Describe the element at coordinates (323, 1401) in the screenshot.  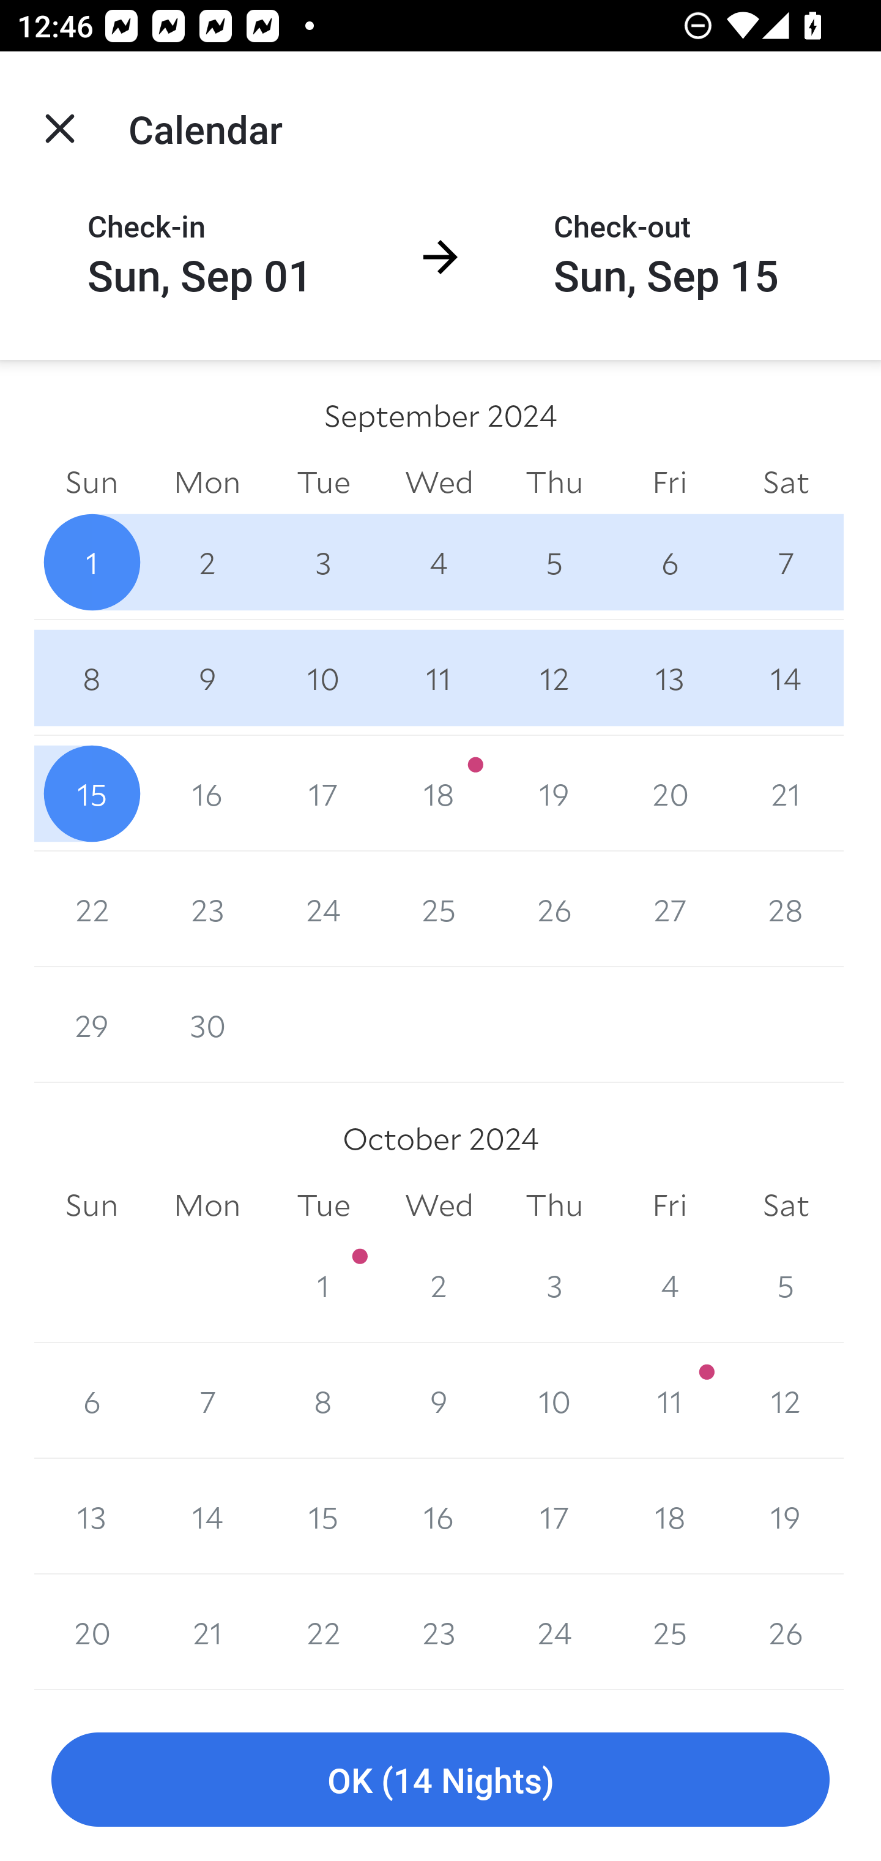
I see `8 8 October 2024` at that location.